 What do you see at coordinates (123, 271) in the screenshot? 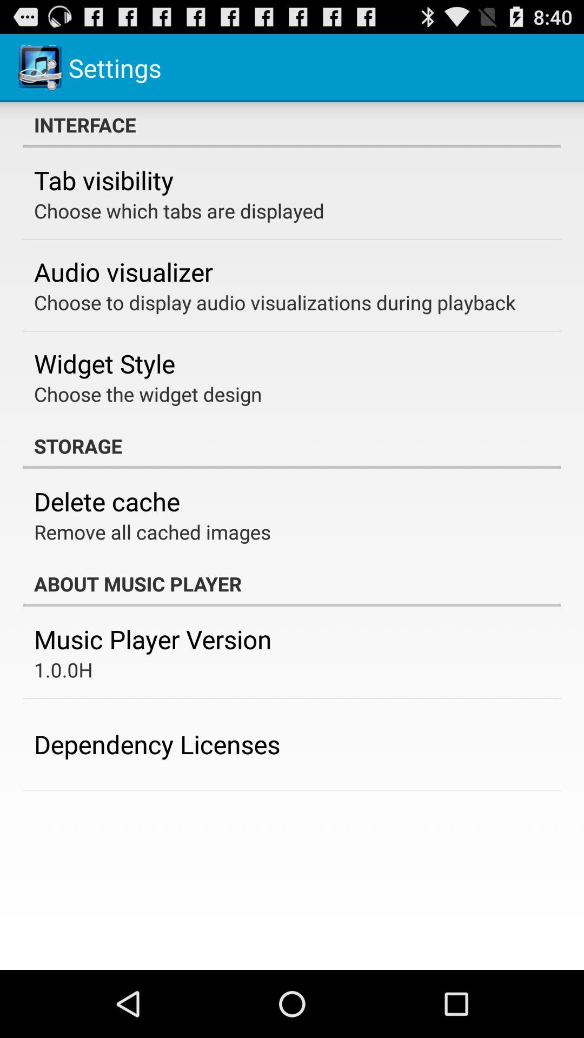
I see `open icon below choose which tabs` at bounding box center [123, 271].